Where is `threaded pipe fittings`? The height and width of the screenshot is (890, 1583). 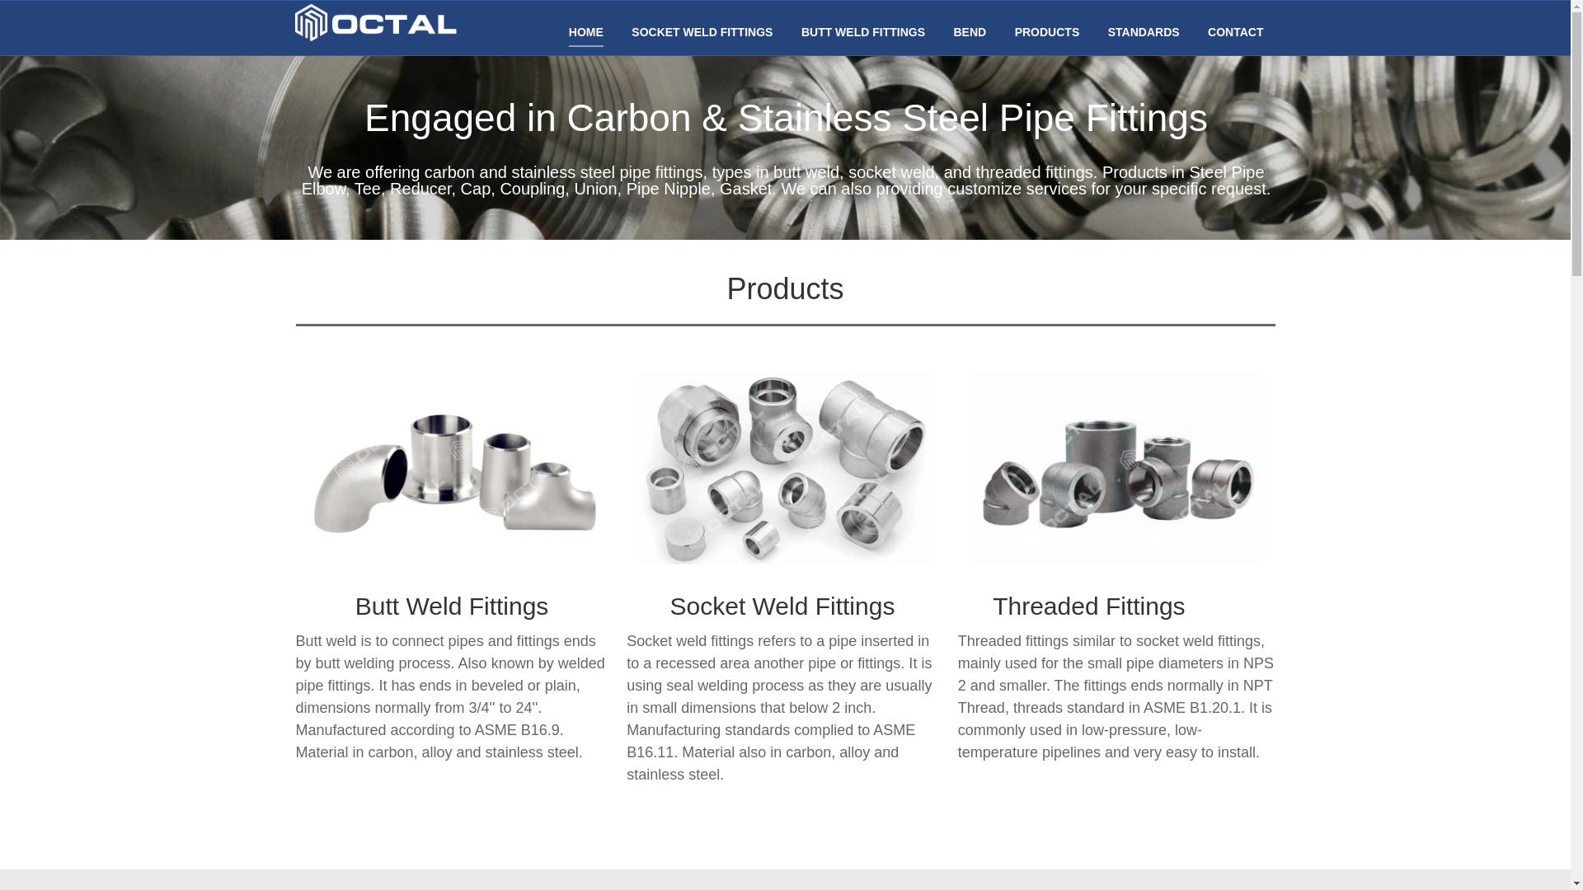 threaded pipe fittings is located at coordinates (1116, 468).